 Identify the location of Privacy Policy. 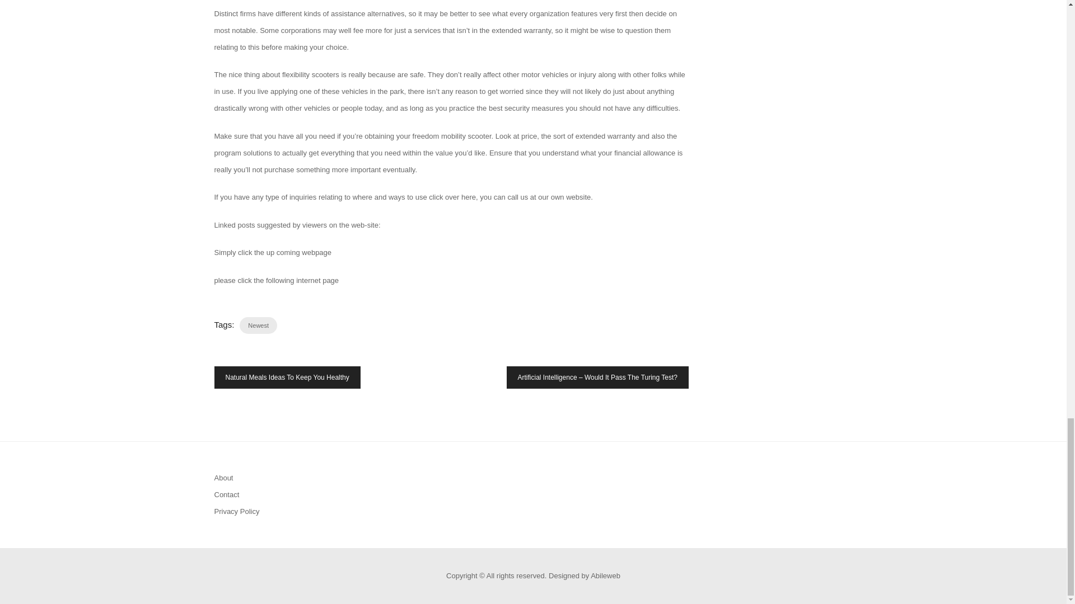
(236, 511).